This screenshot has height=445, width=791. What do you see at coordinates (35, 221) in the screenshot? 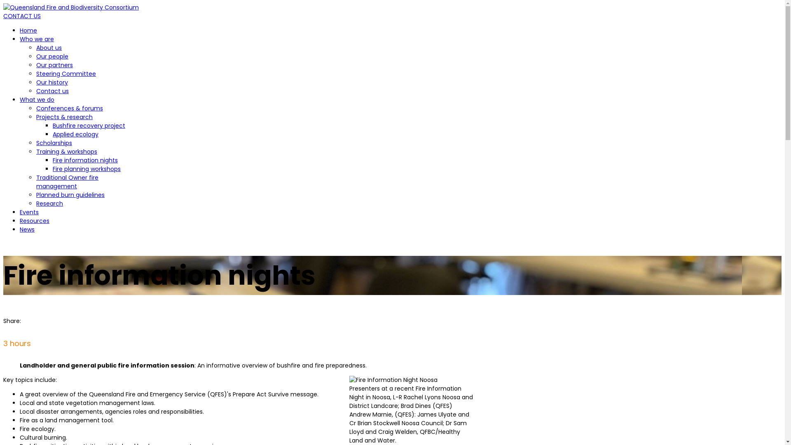
I see `Resources` at bounding box center [35, 221].